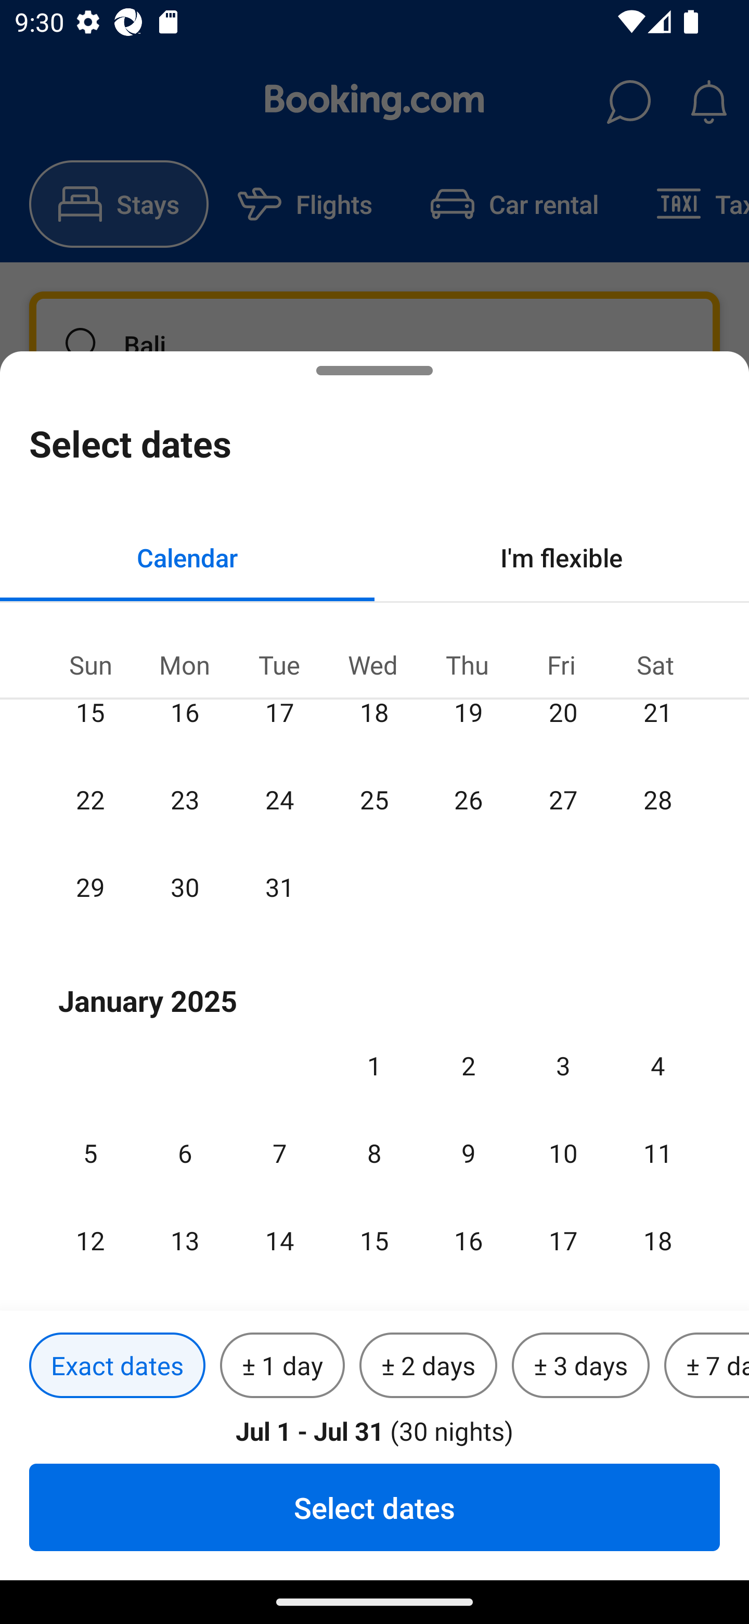 The width and height of the screenshot is (749, 1624). What do you see at coordinates (562, 557) in the screenshot?
I see `I'm flexible` at bounding box center [562, 557].